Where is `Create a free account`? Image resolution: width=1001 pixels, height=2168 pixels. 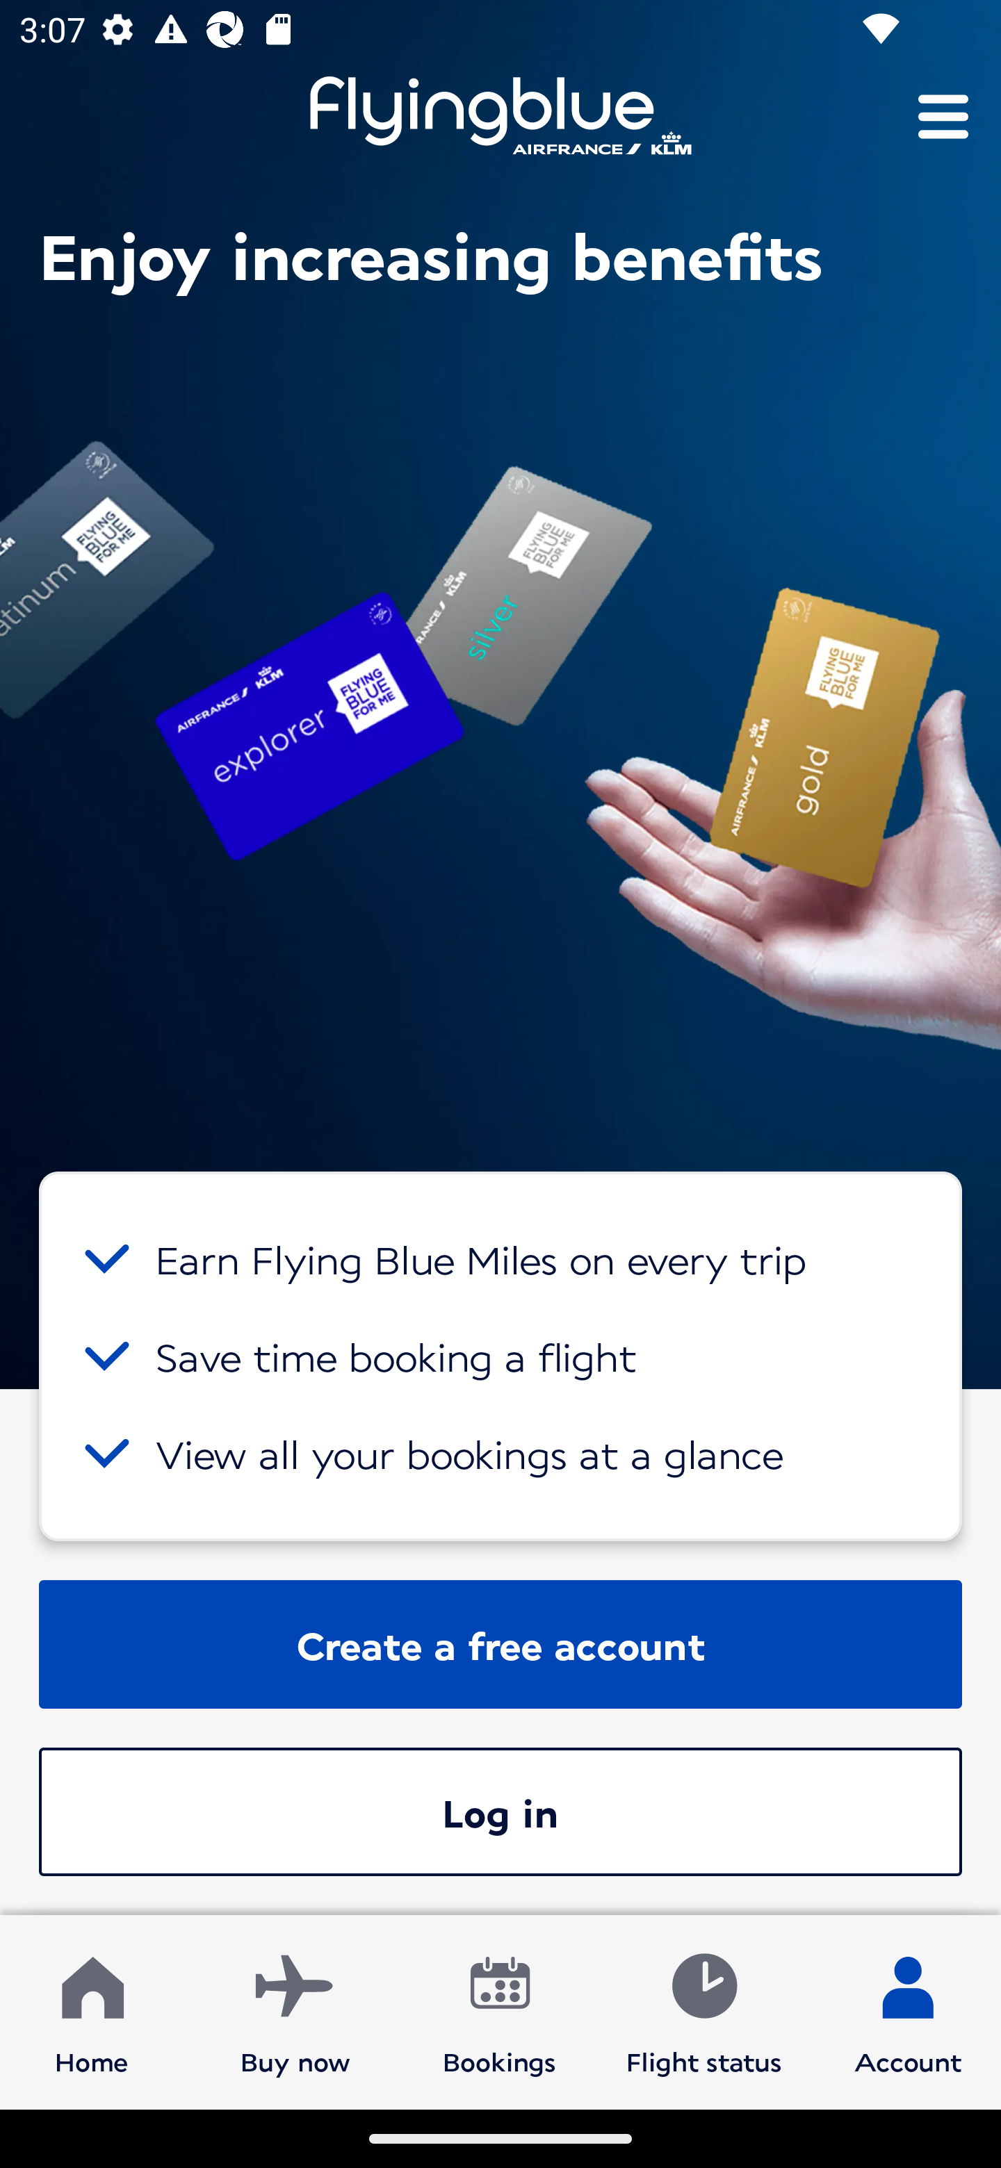 Create a free account is located at coordinates (500, 1644).